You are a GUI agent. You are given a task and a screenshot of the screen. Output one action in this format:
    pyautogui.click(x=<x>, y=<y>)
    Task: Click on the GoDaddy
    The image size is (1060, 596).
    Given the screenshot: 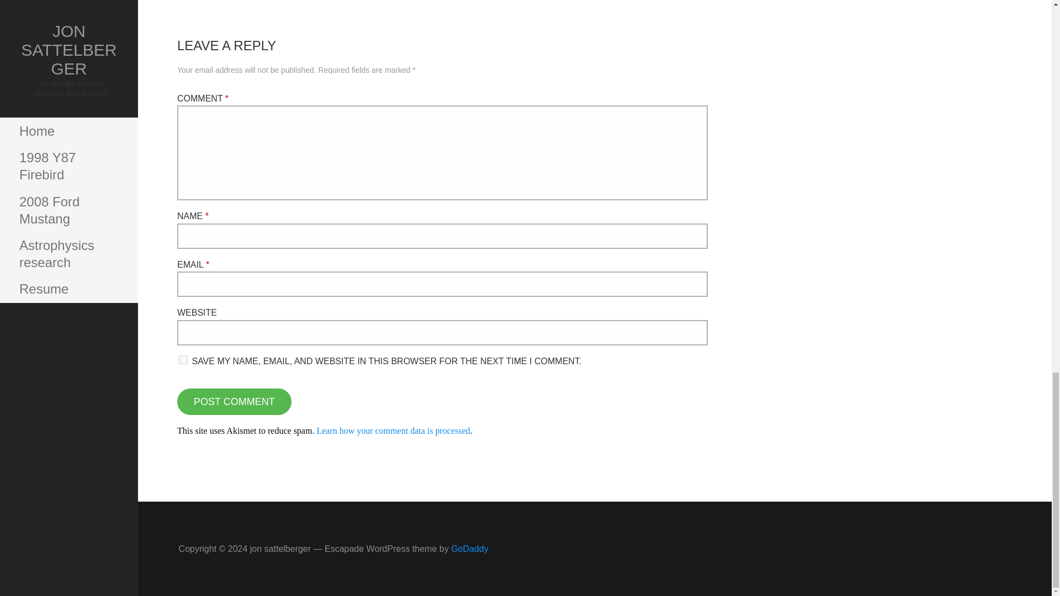 What is the action you would take?
    pyautogui.click(x=470, y=549)
    